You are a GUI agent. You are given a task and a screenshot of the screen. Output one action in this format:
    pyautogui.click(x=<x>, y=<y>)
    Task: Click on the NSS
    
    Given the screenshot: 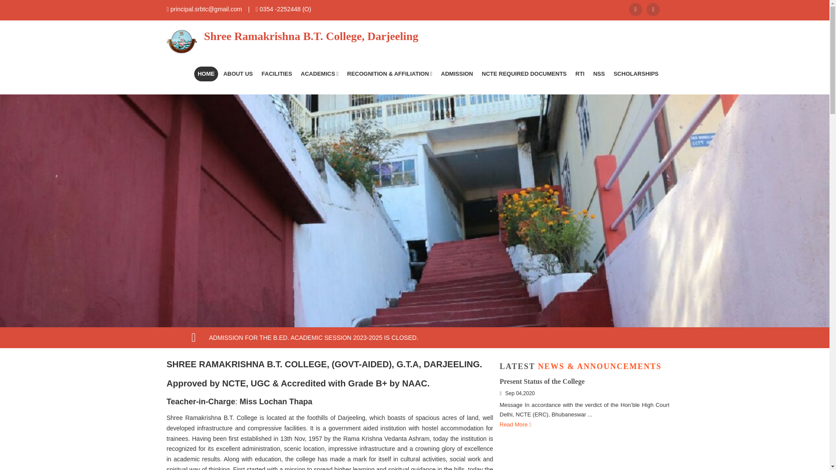 What is the action you would take?
    pyautogui.click(x=599, y=74)
    